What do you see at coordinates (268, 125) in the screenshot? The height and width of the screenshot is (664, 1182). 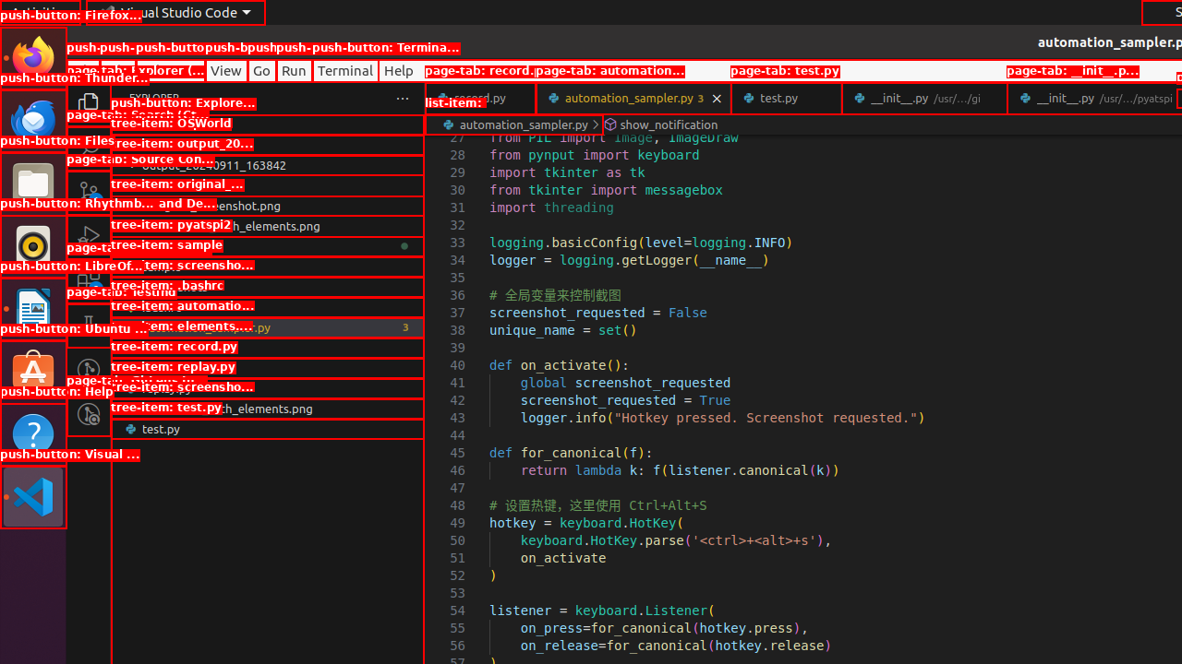 I see `Explorer Section: osworld` at bounding box center [268, 125].